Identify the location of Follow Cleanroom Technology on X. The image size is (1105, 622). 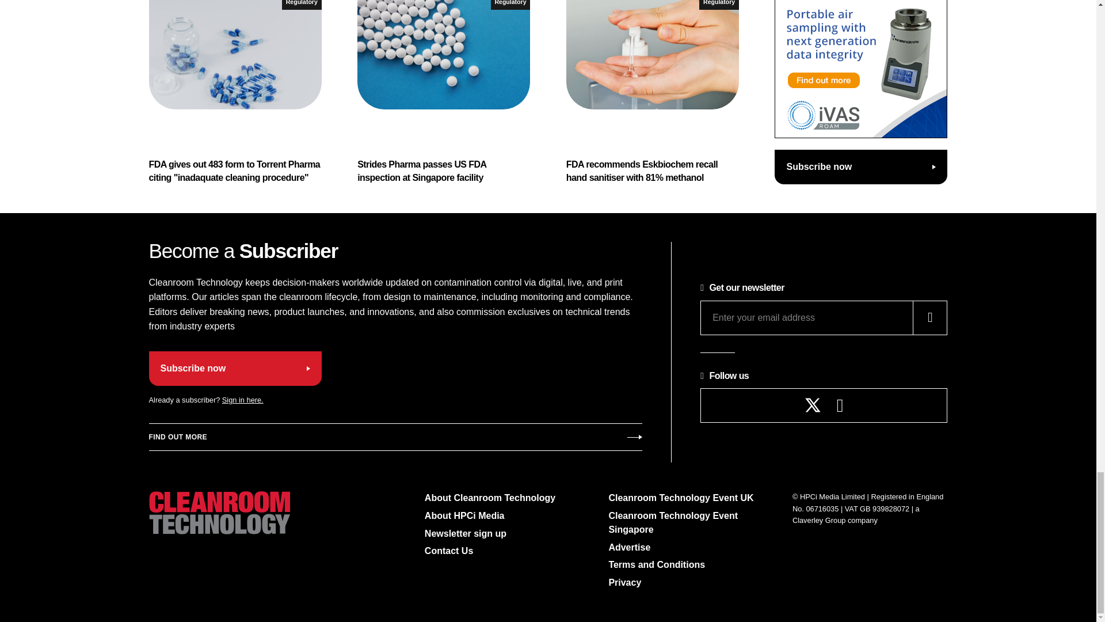
(813, 405).